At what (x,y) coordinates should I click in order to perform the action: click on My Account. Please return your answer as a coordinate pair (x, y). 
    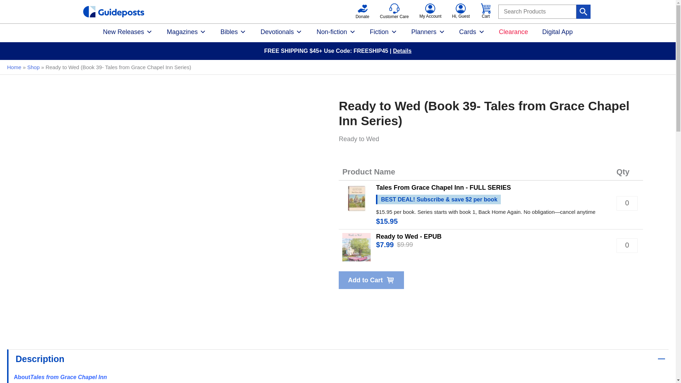
    Looking at the image, I should click on (430, 10).